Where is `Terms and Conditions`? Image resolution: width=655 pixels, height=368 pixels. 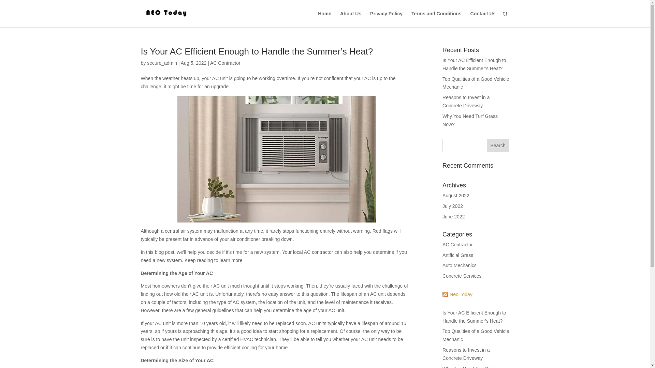
Terms and Conditions is located at coordinates (436, 19).